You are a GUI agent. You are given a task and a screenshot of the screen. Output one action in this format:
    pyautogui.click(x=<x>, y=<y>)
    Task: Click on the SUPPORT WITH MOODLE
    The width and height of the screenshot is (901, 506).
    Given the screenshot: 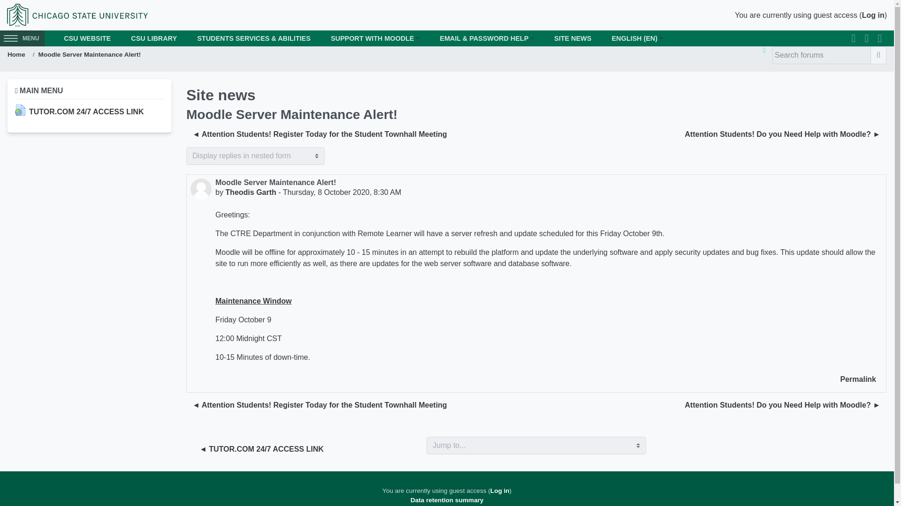 What is the action you would take?
    pyautogui.click(x=375, y=38)
    